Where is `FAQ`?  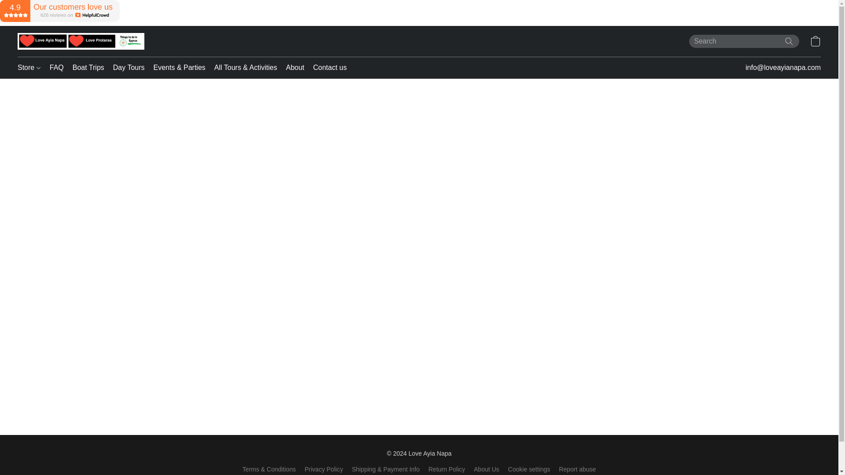
FAQ is located at coordinates (57, 68).